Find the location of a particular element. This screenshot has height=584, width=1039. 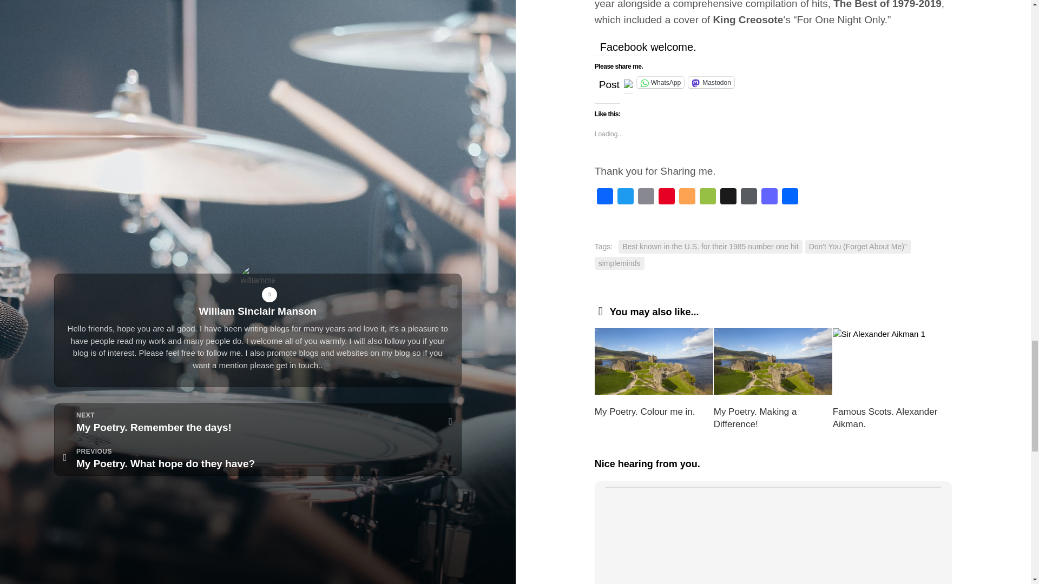

simpleminds is located at coordinates (619, 264).